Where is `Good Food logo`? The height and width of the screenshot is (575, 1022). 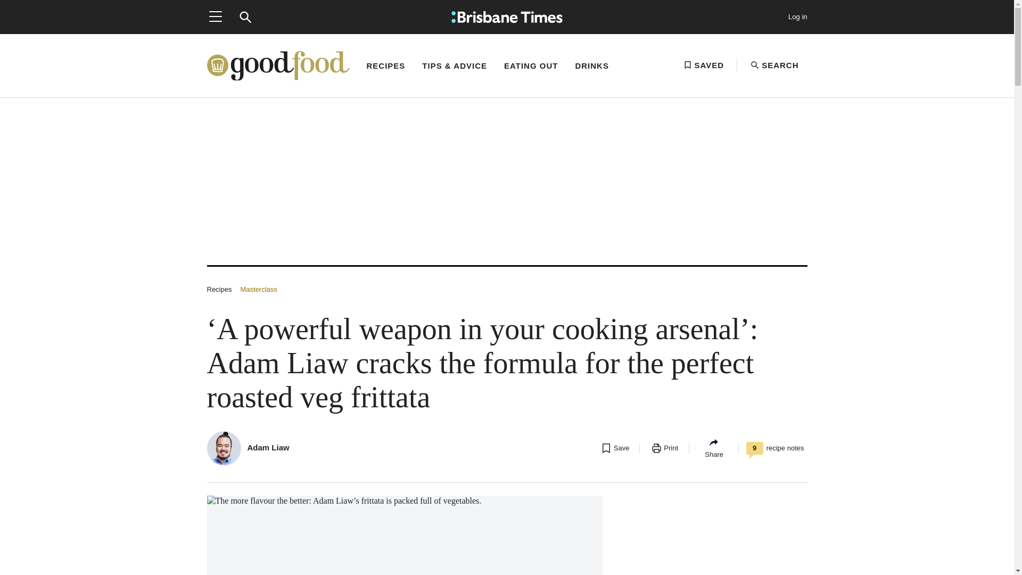 Good Food logo is located at coordinates (278, 65).